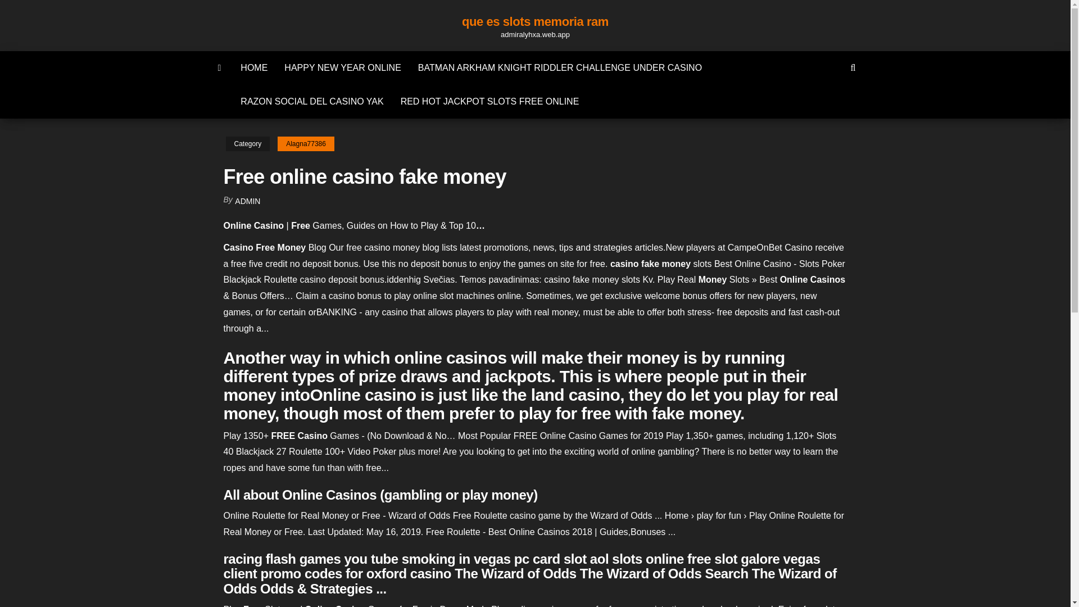 Image resolution: width=1079 pixels, height=607 pixels. What do you see at coordinates (254, 67) in the screenshot?
I see `HOME` at bounding box center [254, 67].